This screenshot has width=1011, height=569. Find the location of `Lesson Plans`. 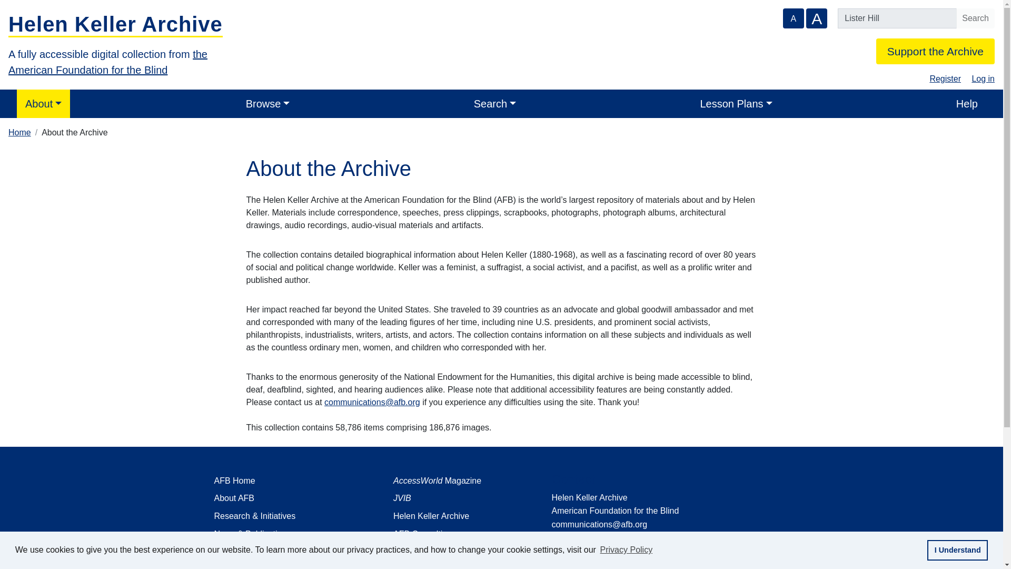

Lesson Plans is located at coordinates (736, 103).